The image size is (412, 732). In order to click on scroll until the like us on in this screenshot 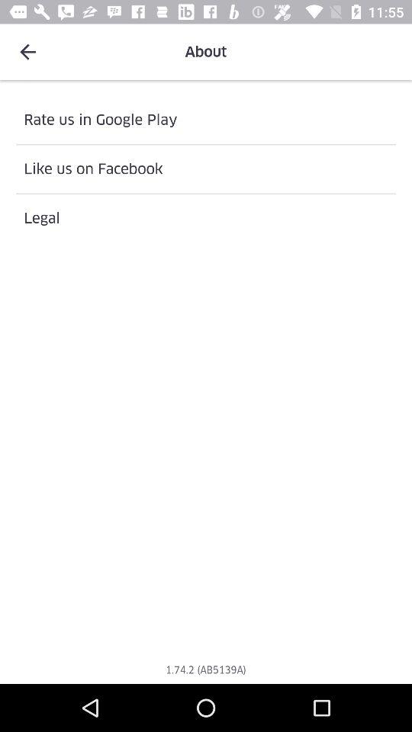, I will do `click(206, 169)`.